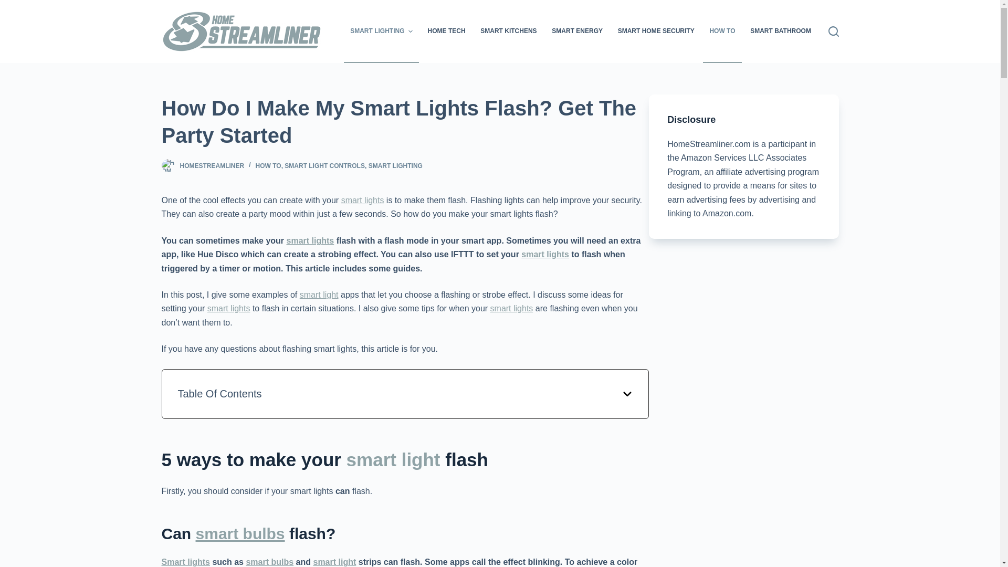  I want to click on SMART HOME SECURITY, so click(655, 31).